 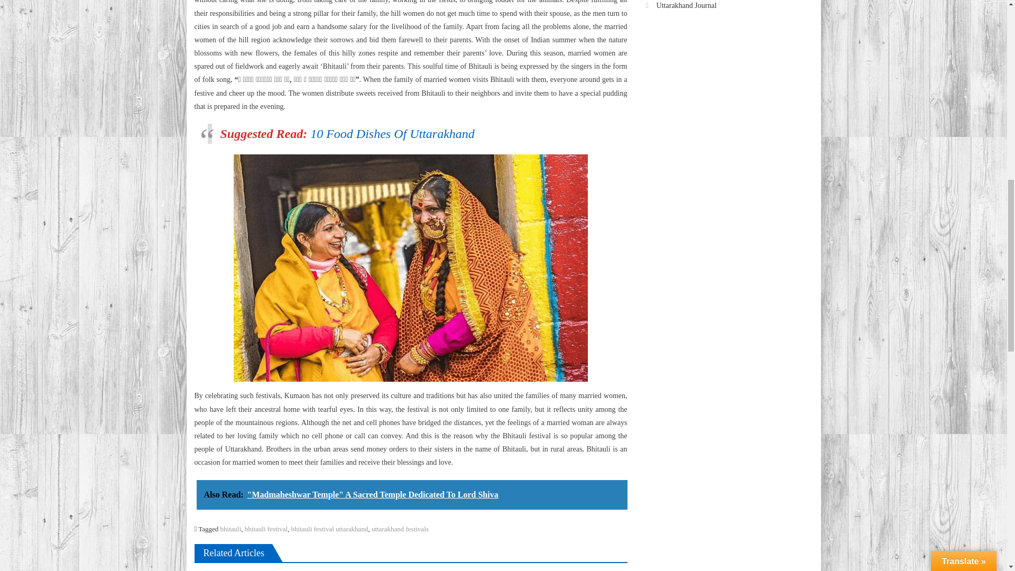 What do you see at coordinates (330, 529) in the screenshot?
I see `bhitauli festival uttarakhand` at bounding box center [330, 529].